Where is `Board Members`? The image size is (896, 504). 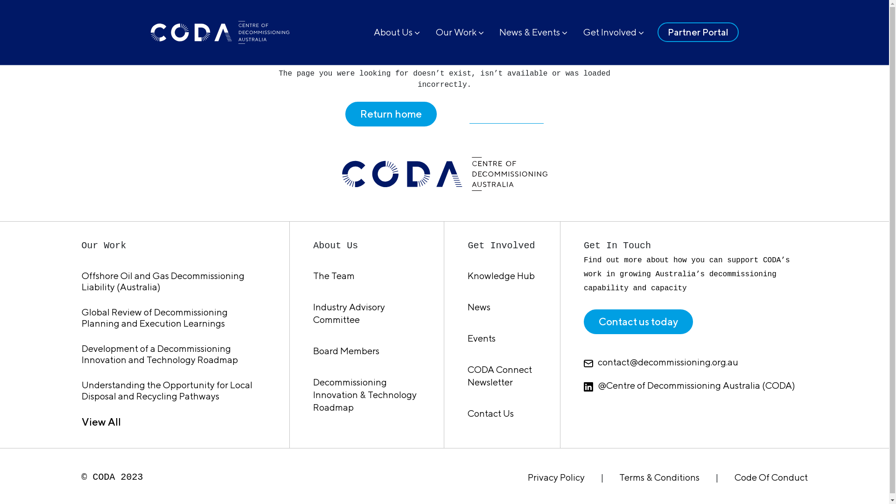 Board Members is located at coordinates (346, 351).